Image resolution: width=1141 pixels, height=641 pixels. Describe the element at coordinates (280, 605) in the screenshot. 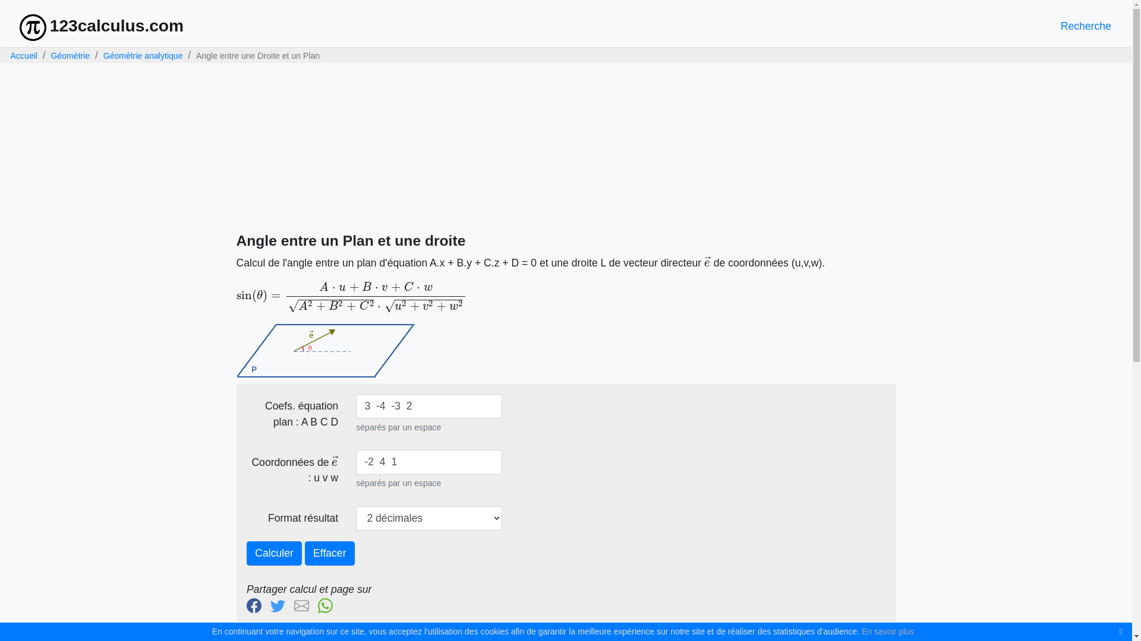

I see `Partager sur Twitter` at that location.